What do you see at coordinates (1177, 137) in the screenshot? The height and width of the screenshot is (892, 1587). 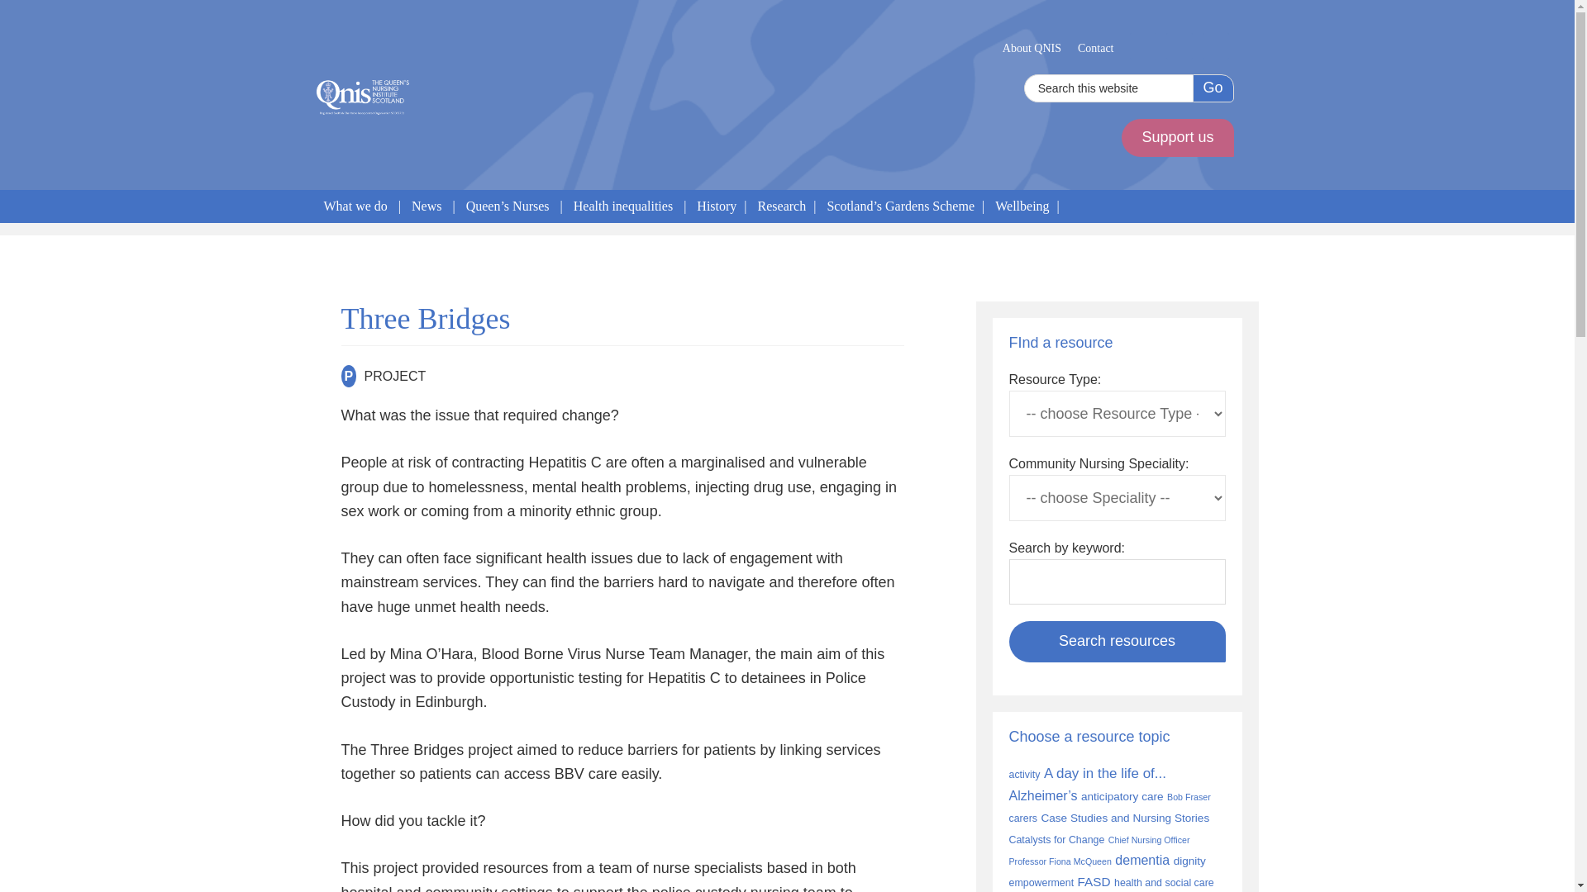 I see `Support us` at bounding box center [1177, 137].